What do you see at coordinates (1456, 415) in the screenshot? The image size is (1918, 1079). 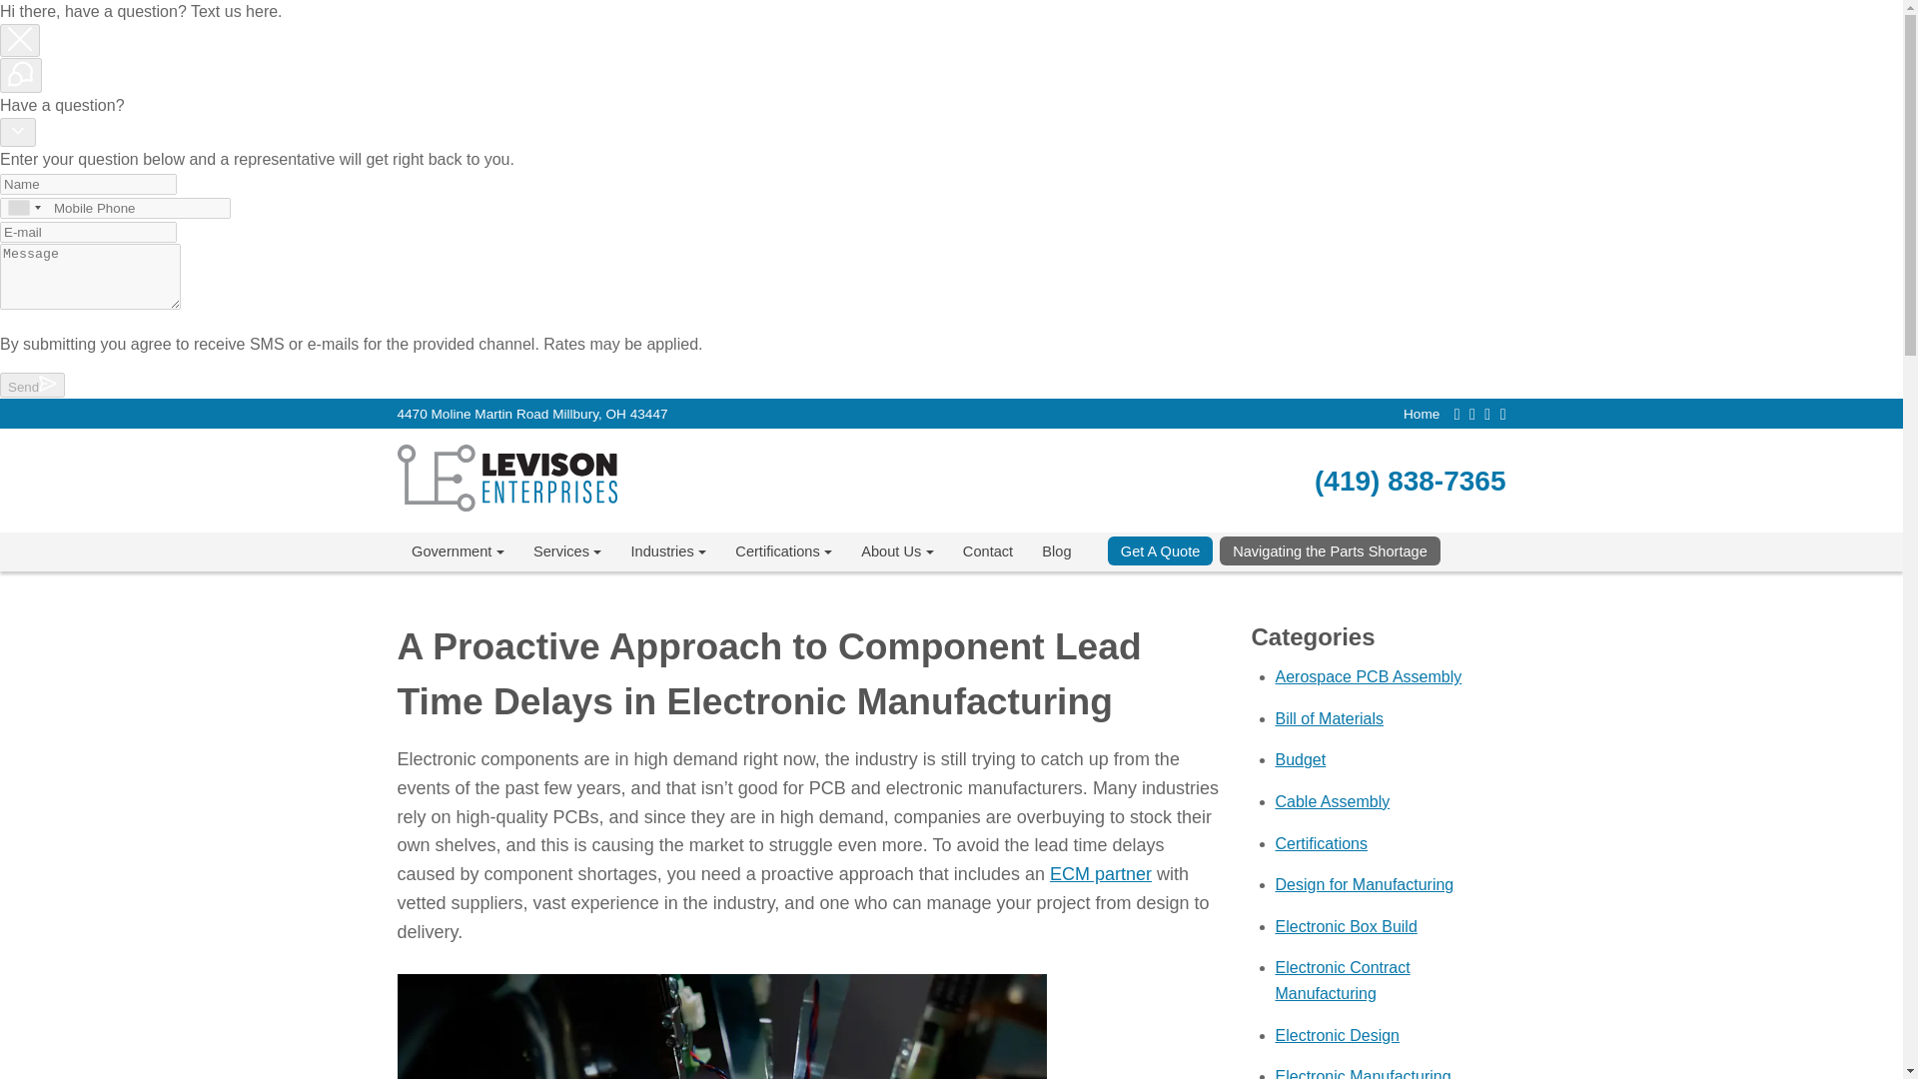 I see `Follow us Facebook` at bounding box center [1456, 415].